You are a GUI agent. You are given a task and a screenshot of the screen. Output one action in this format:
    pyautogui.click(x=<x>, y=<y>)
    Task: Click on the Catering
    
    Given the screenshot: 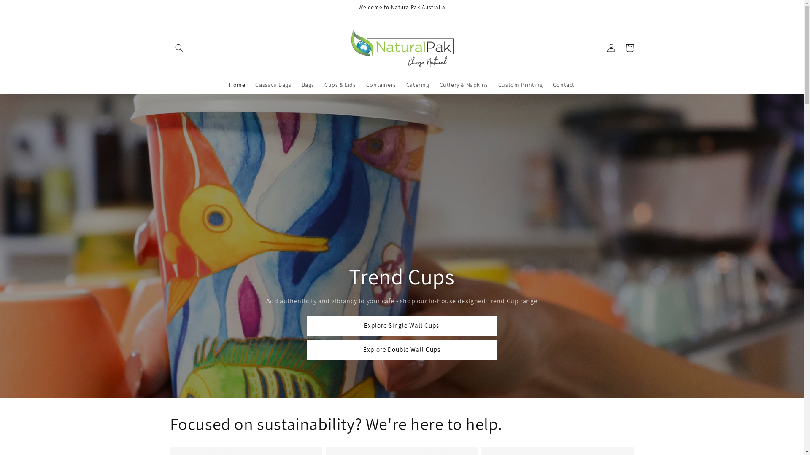 What is the action you would take?
    pyautogui.click(x=418, y=85)
    